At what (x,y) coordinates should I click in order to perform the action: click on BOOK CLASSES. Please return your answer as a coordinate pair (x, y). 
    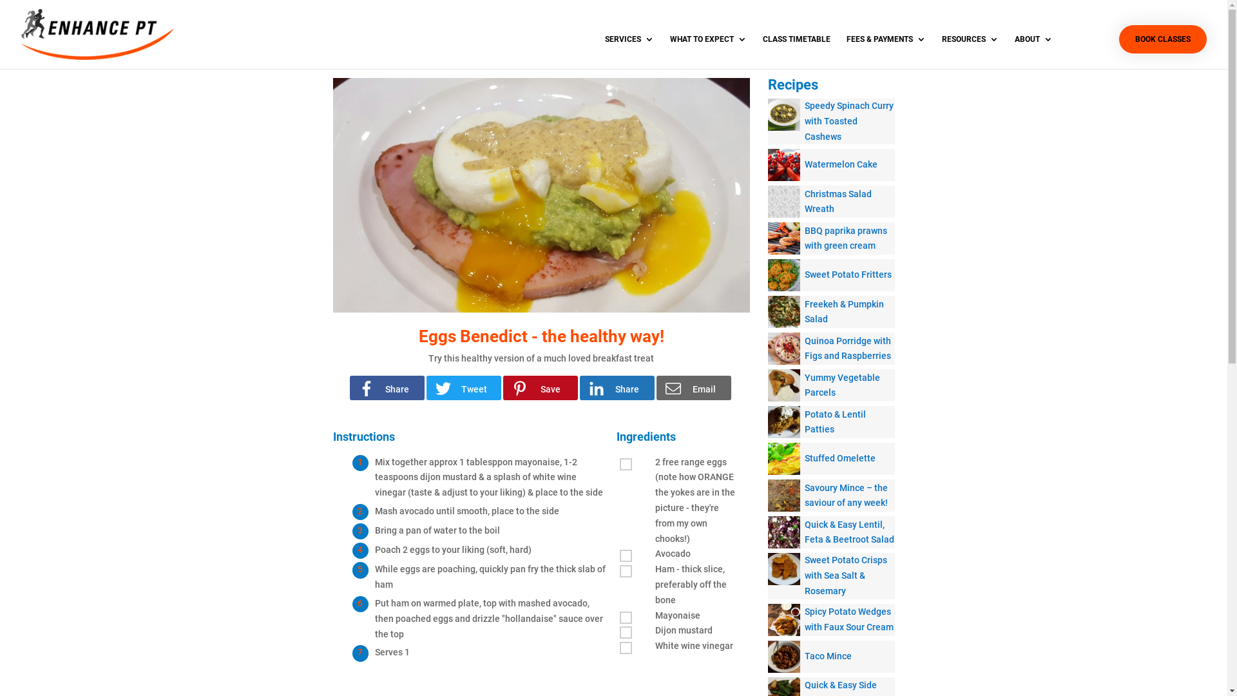
    Looking at the image, I should click on (1163, 39).